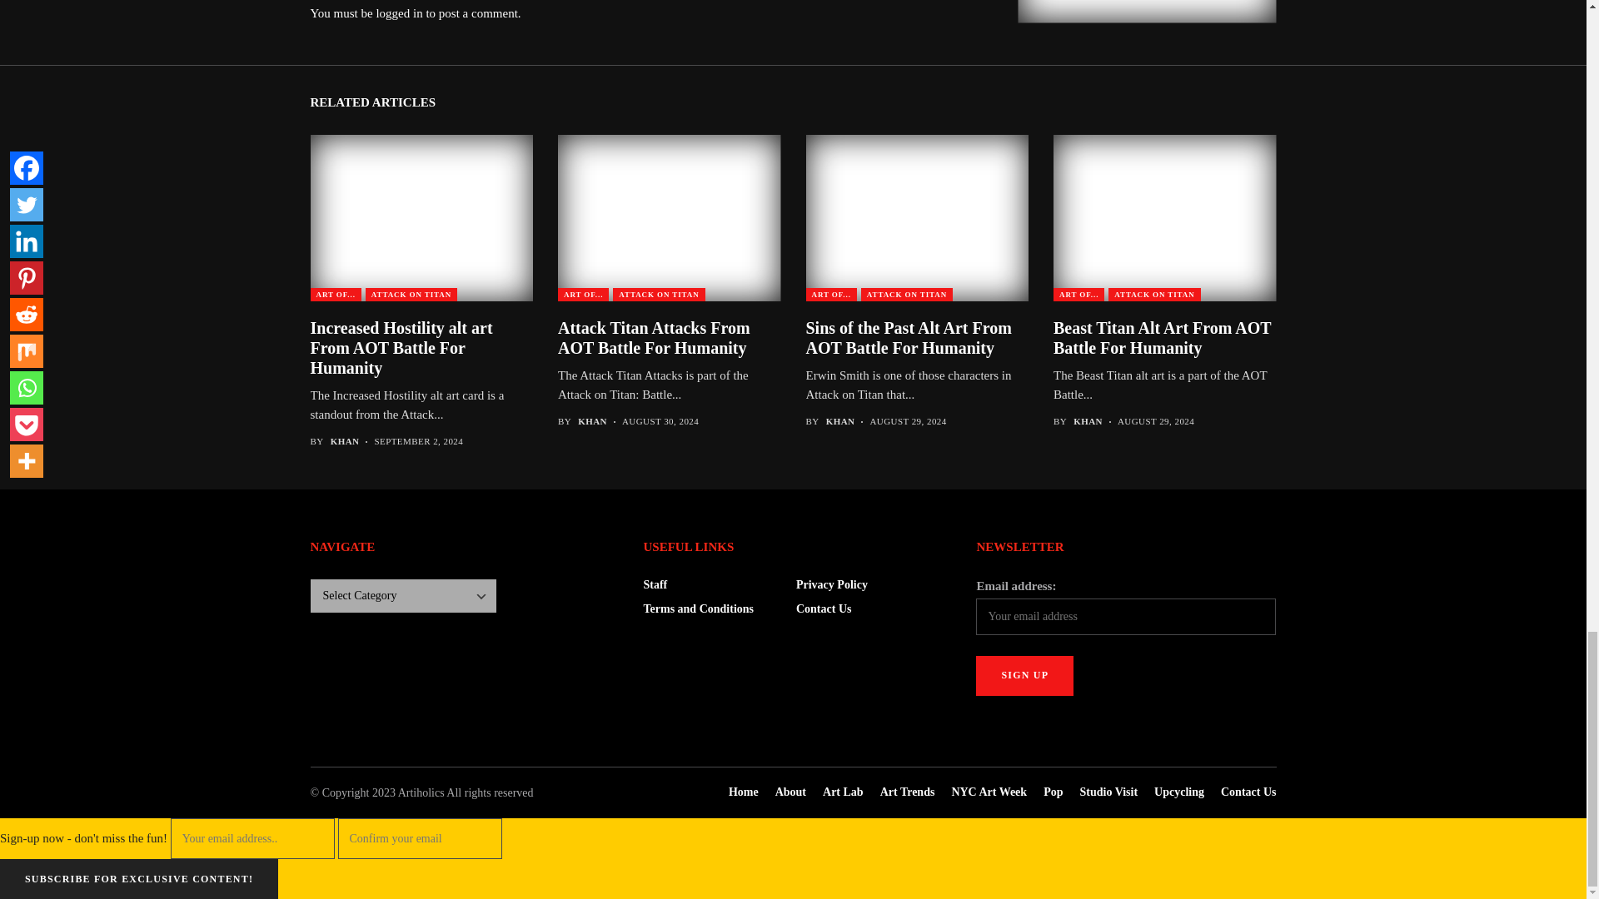  I want to click on Posts by Khan, so click(345, 441).